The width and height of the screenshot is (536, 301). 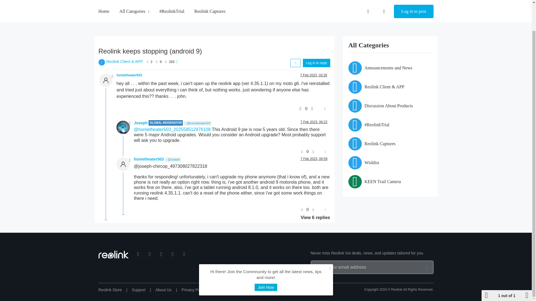 I want to click on Log in to reply, so click(x=316, y=63).